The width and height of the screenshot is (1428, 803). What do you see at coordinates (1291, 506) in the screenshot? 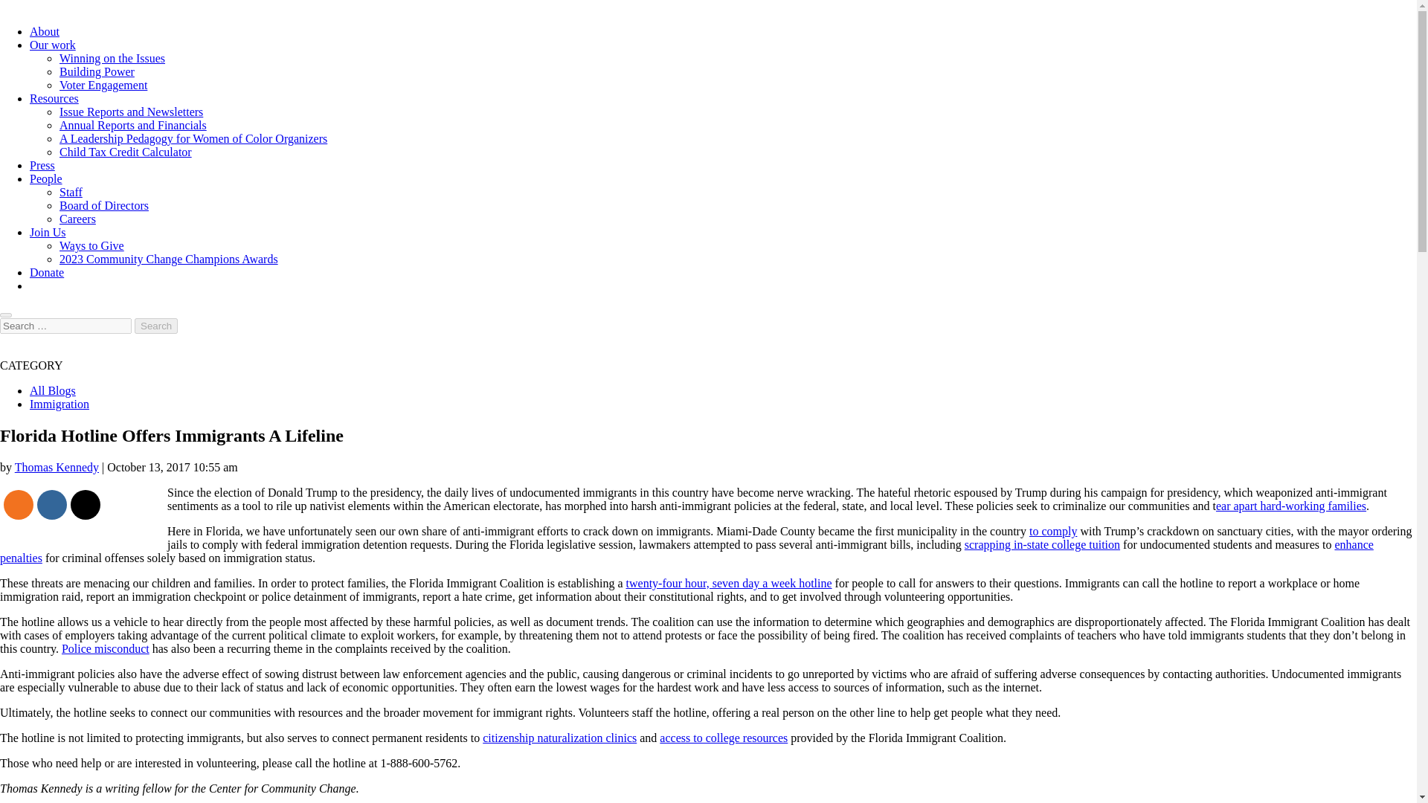
I see `ear apart hard-working families` at bounding box center [1291, 506].